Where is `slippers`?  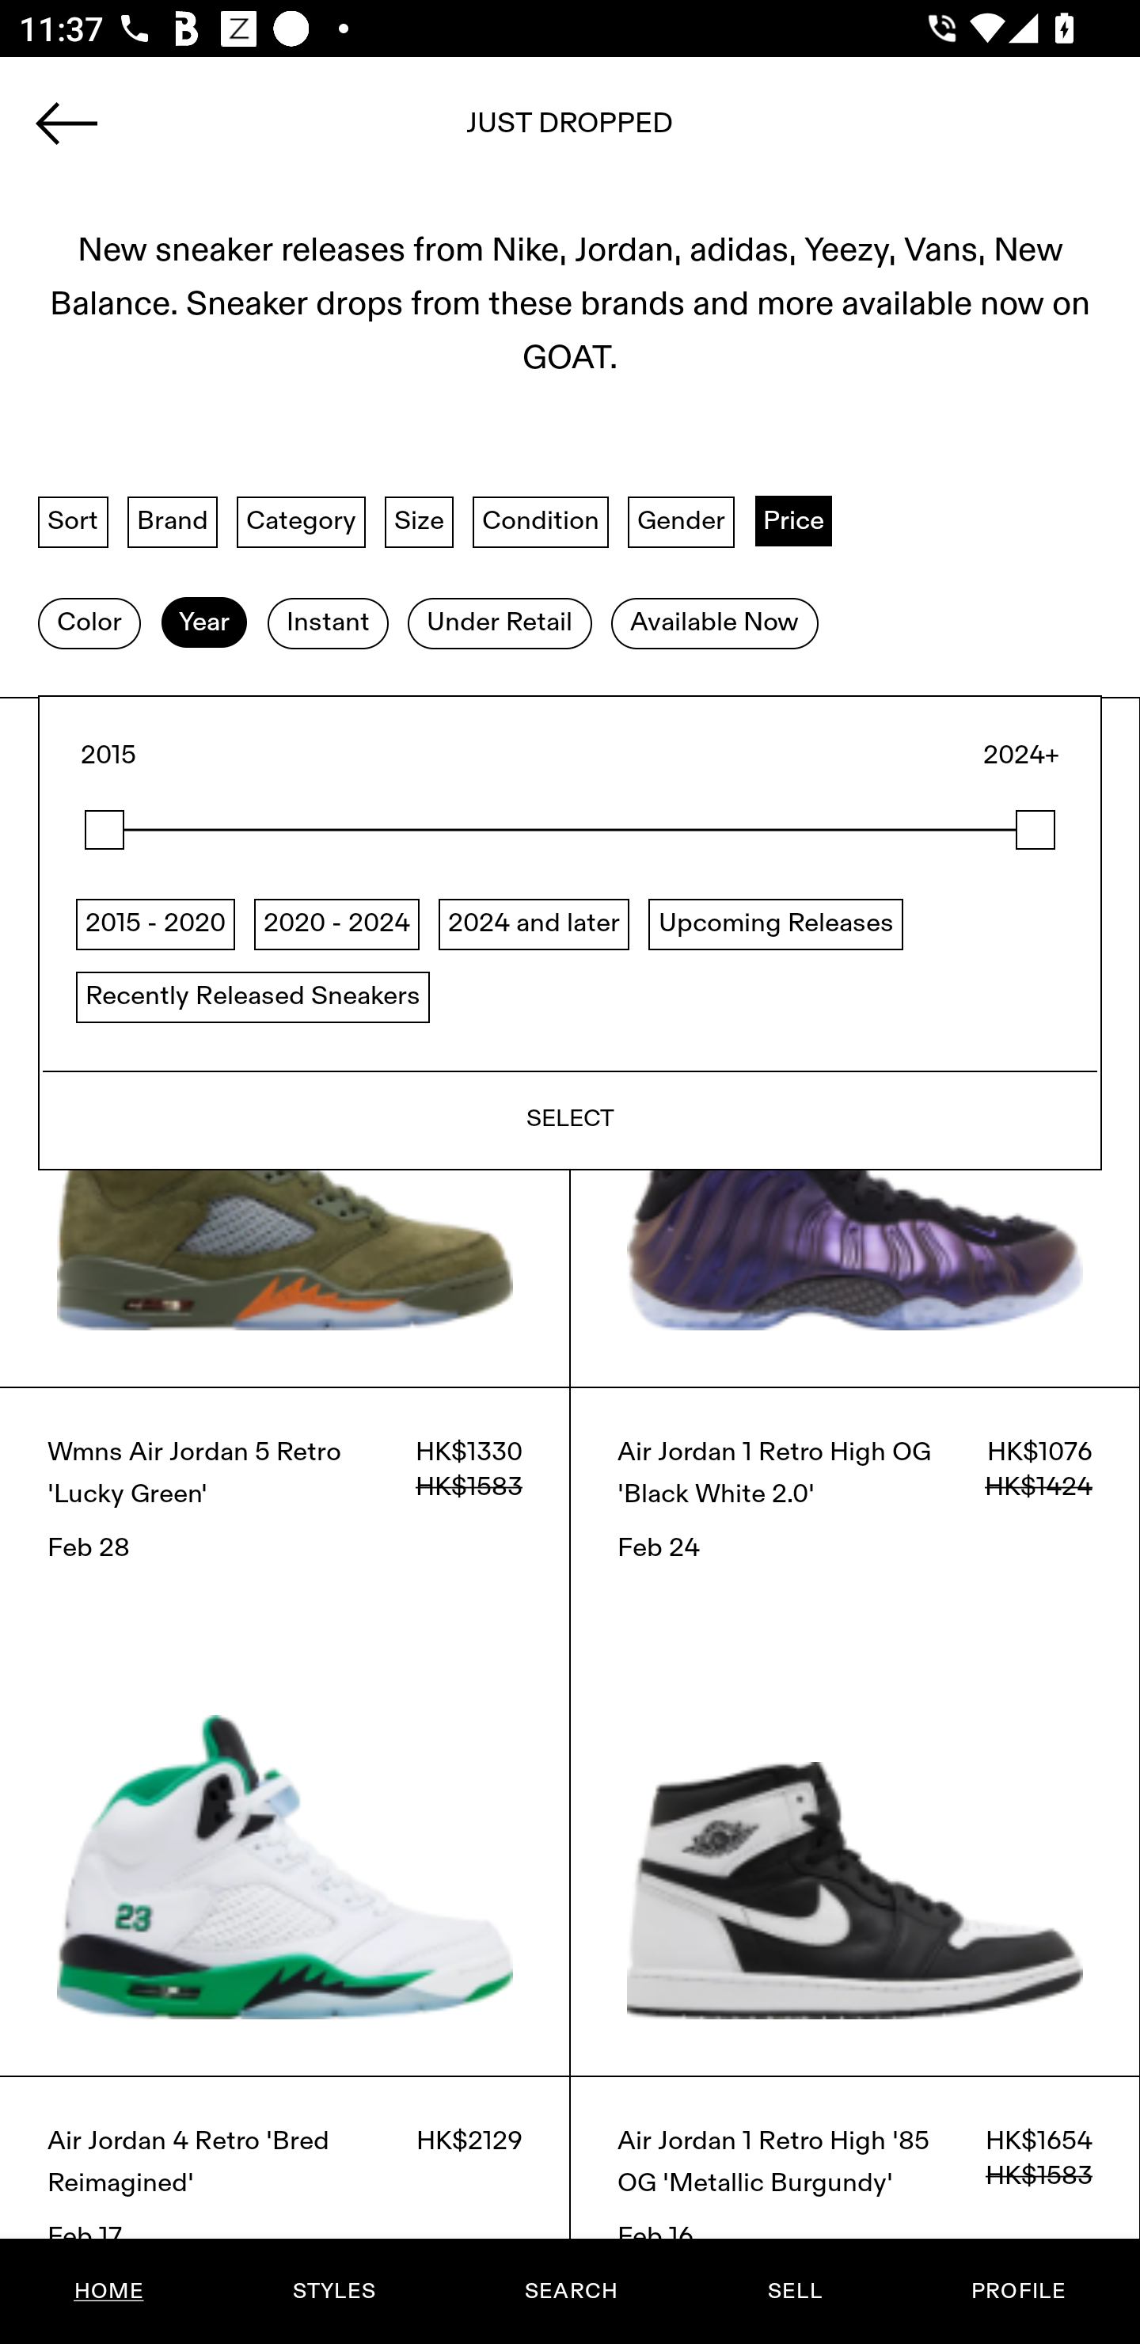 slippers is located at coordinates (570, 132).